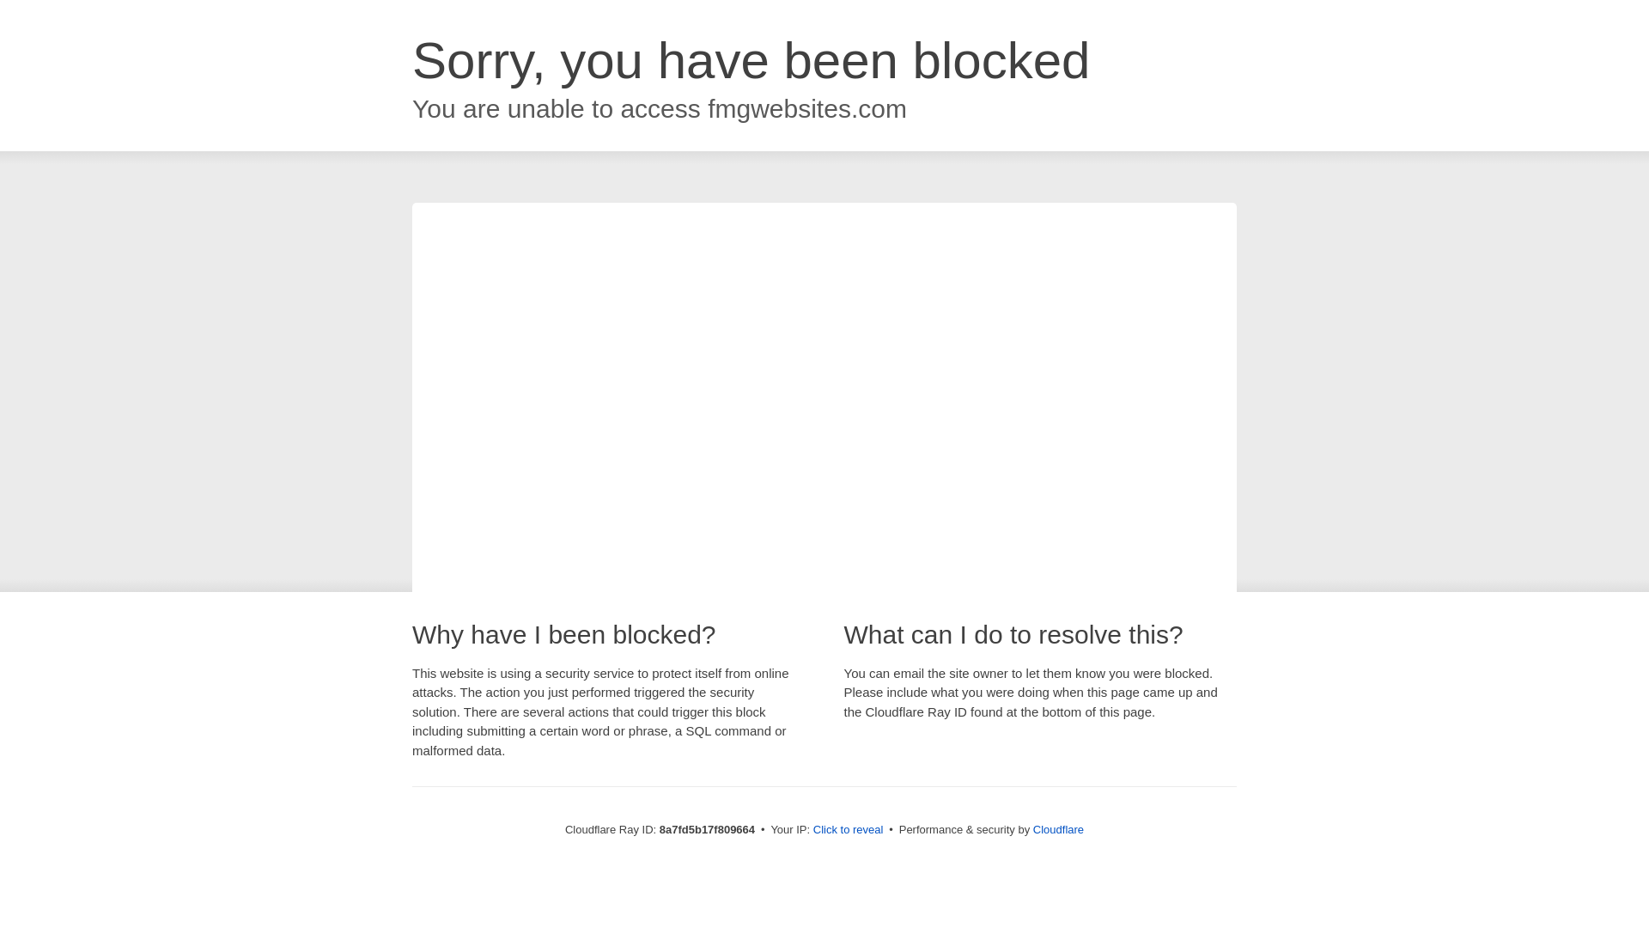 The height and width of the screenshot is (928, 1649). I want to click on Cloudflare, so click(1058, 829).